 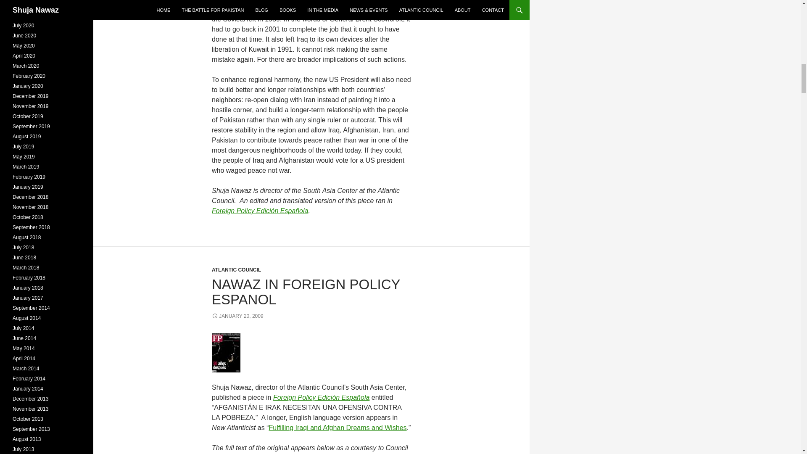 What do you see at coordinates (236, 270) in the screenshot?
I see `ATLANTIC COUNCIL` at bounding box center [236, 270].